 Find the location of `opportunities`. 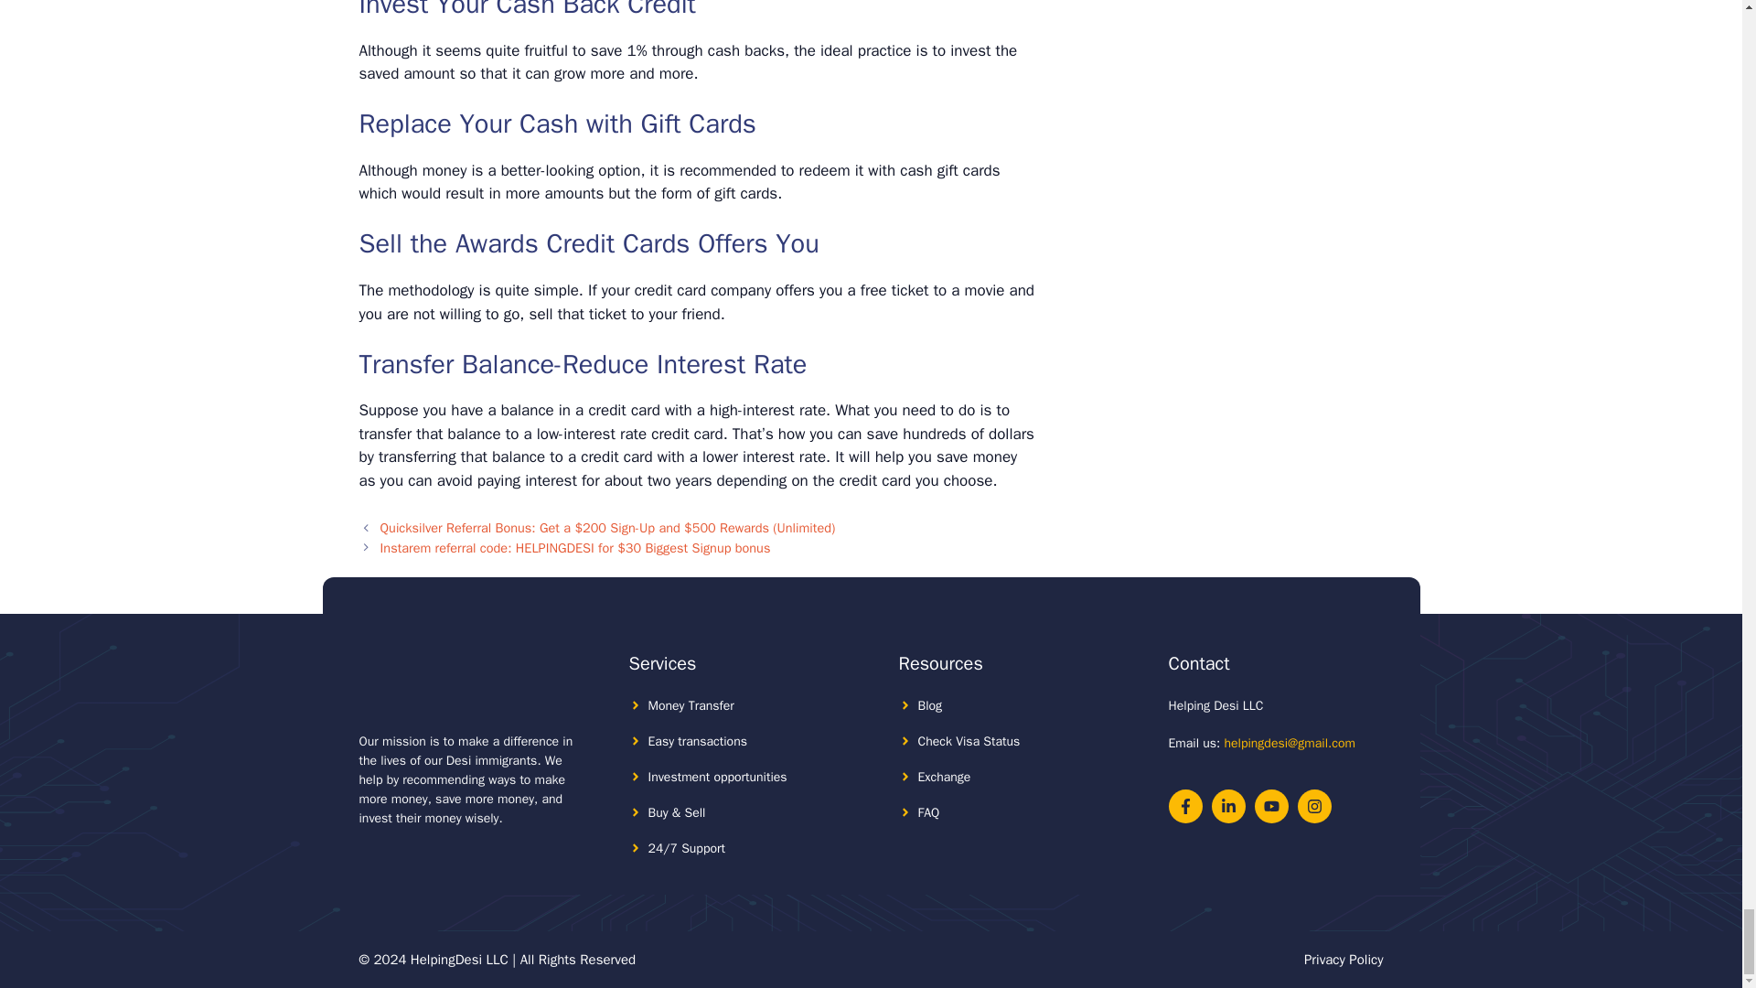

opportunities is located at coordinates (750, 777).